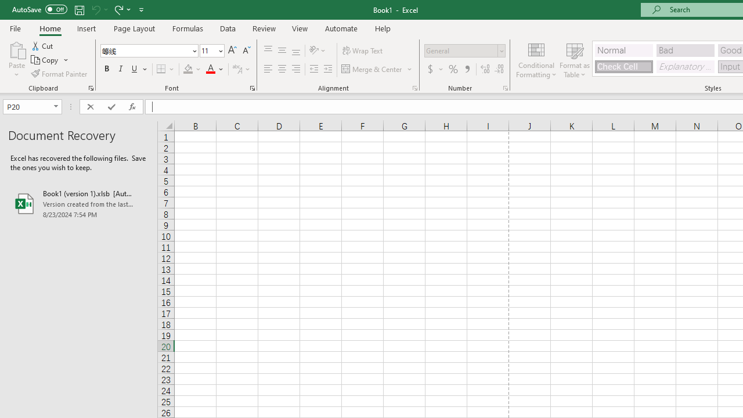 Image resolution: width=743 pixels, height=418 pixels. What do you see at coordinates (139, 70) in the screenshot?
I see `Underline` at bounding box center [139, 70].